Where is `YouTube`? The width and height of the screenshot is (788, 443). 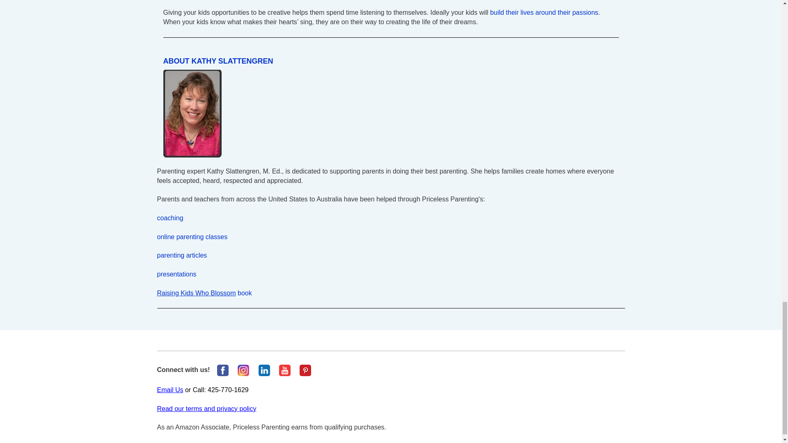 YouTube is located at coordinates (285, 370).